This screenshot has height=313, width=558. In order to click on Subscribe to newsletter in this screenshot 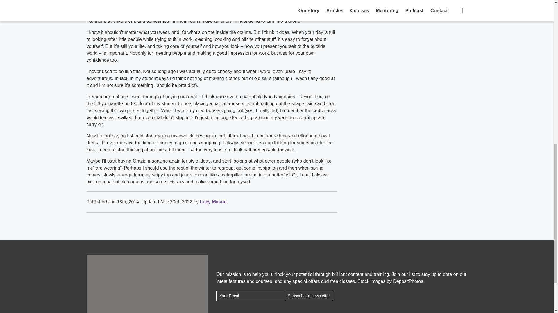, I will do `click(309, 296)`.